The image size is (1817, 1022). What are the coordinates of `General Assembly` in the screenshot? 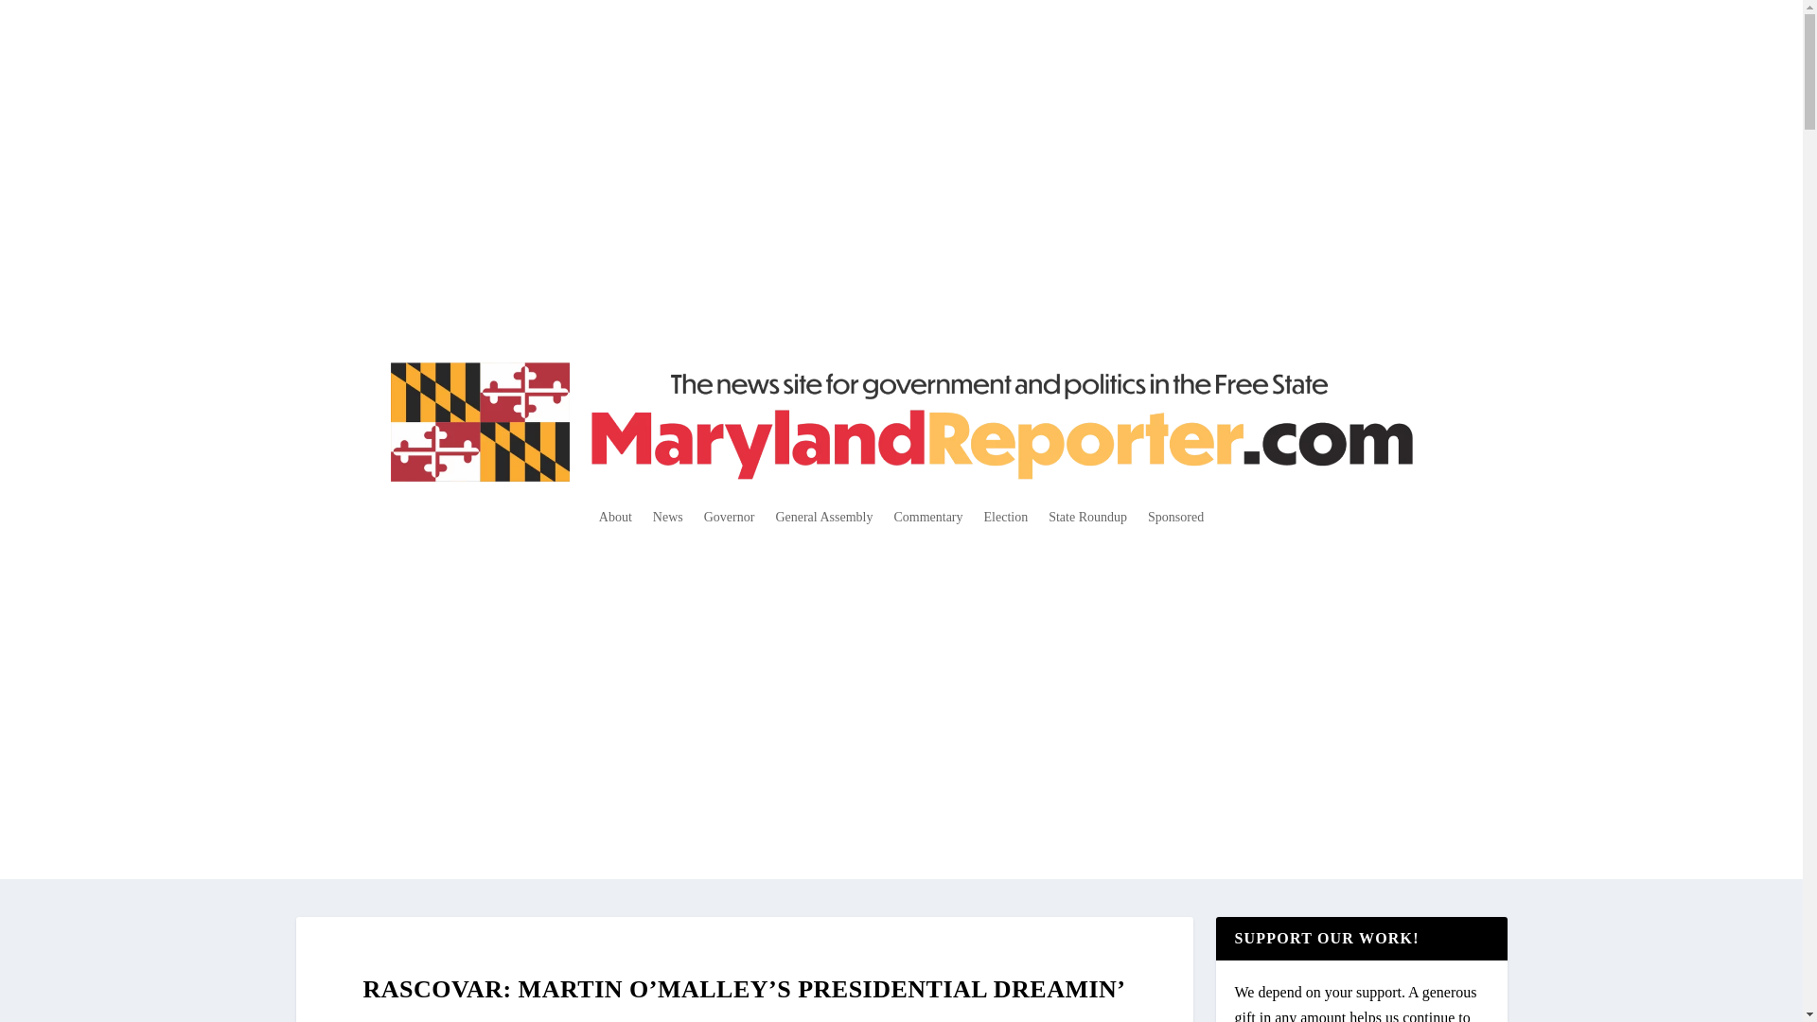 It's located at (823, 517).